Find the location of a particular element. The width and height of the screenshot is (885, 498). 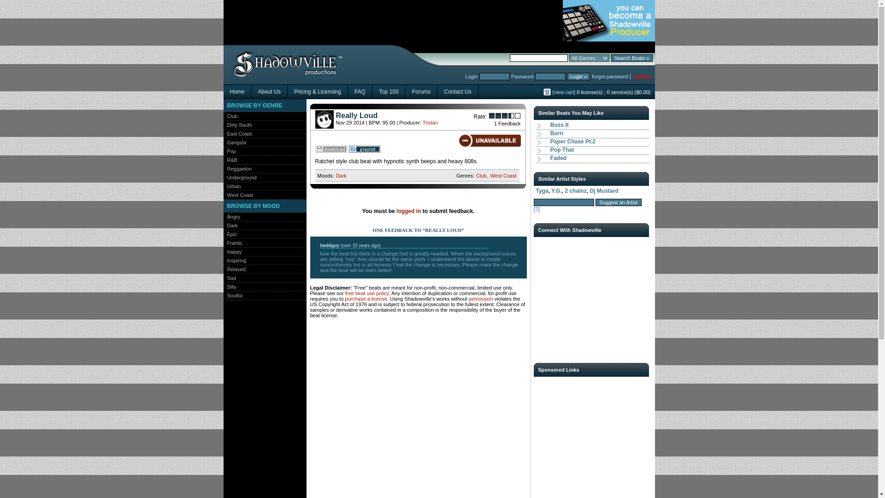

Dirty South is located at coordinates (237, 125).